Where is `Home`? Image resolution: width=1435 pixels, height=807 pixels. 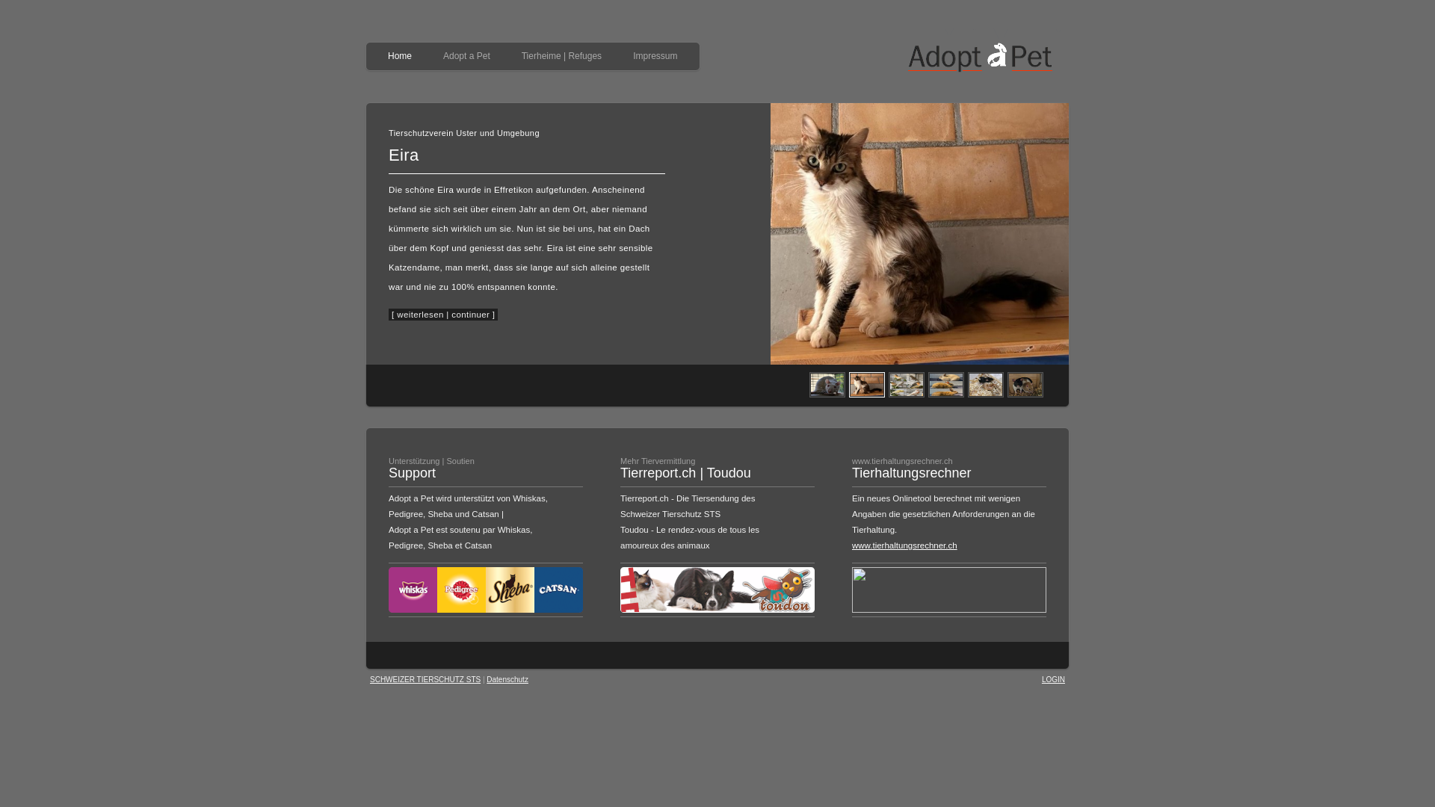 Home is located at coordinates (400, 58).